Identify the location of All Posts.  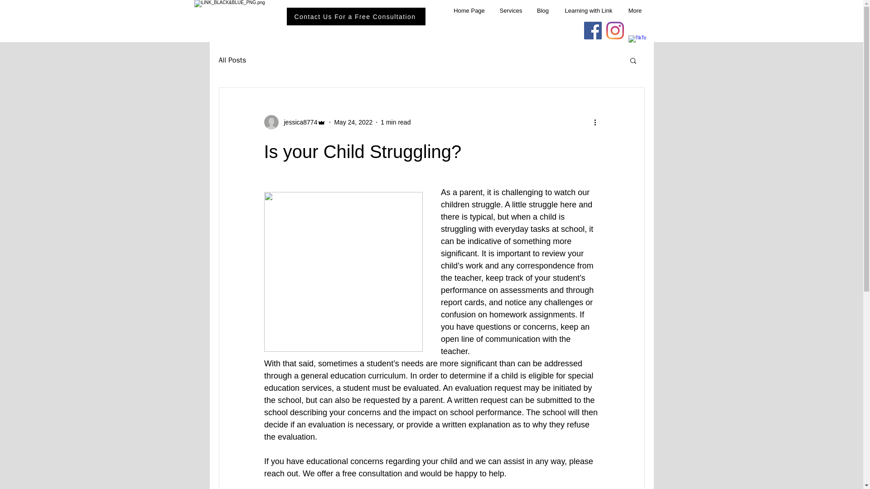
(232, 60).